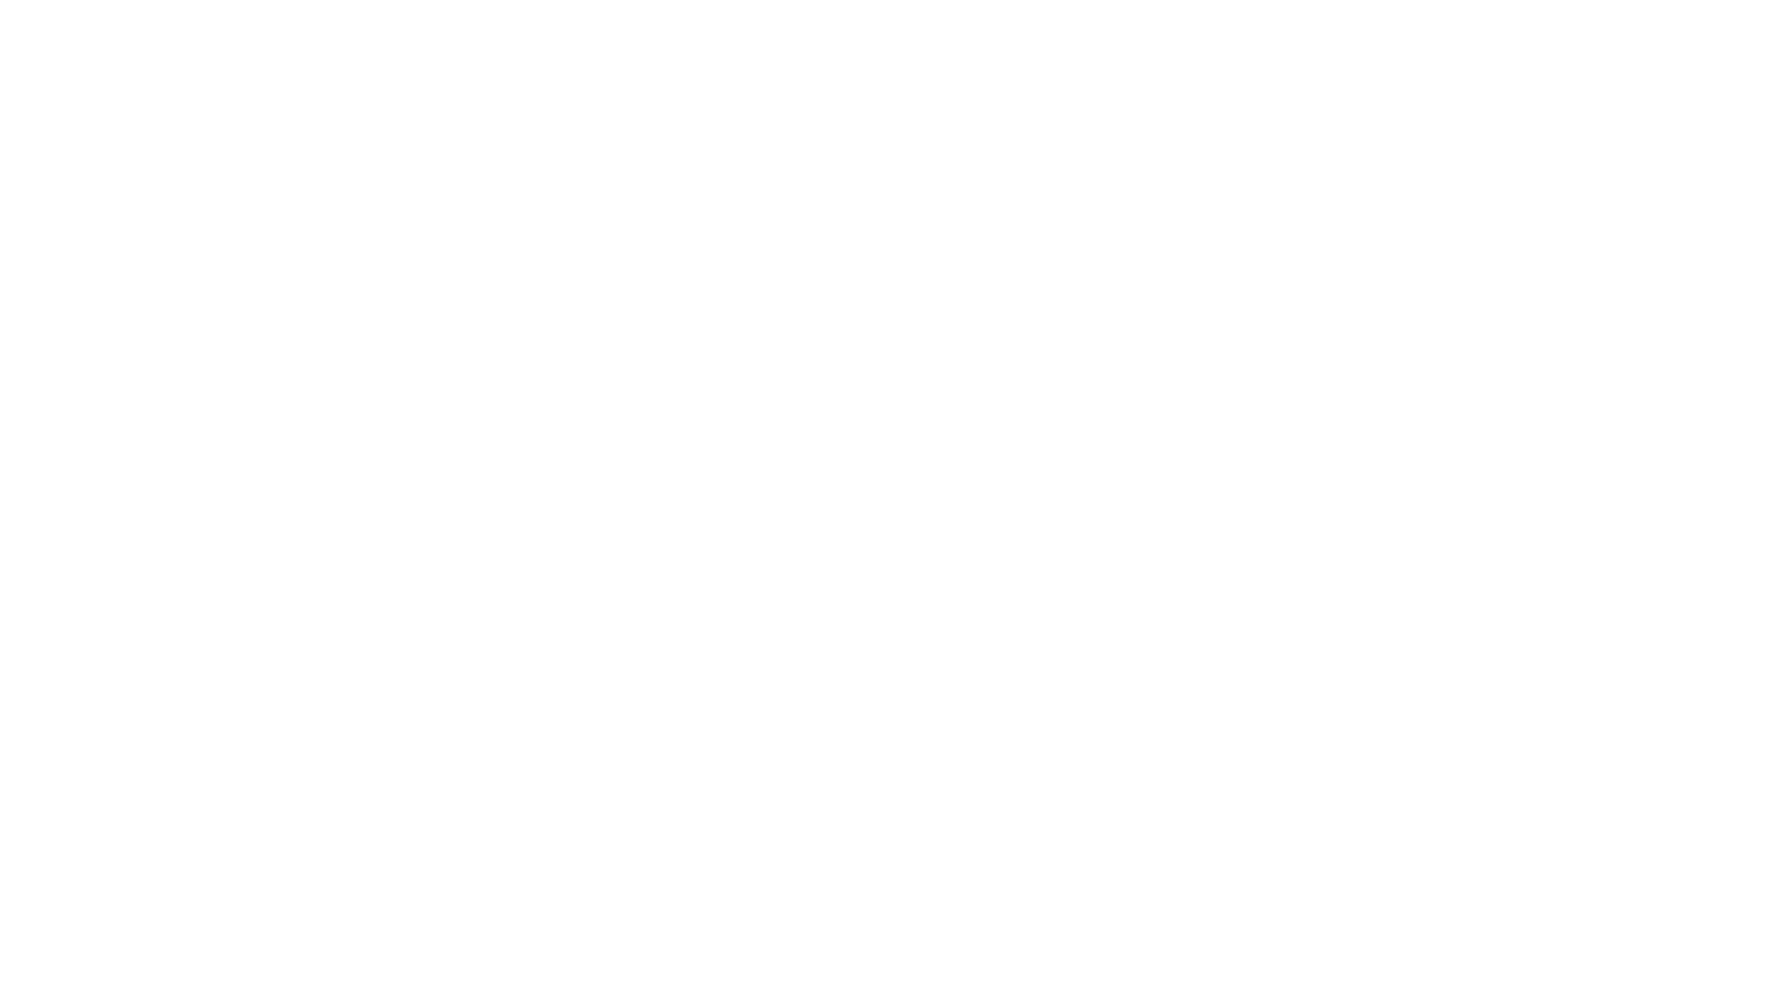 The width and height of the screenshot is (1780, 1001). Describe the element at coordinates (108, 22) in the screenshot. I see `Hannah Quinlivan` at that location.